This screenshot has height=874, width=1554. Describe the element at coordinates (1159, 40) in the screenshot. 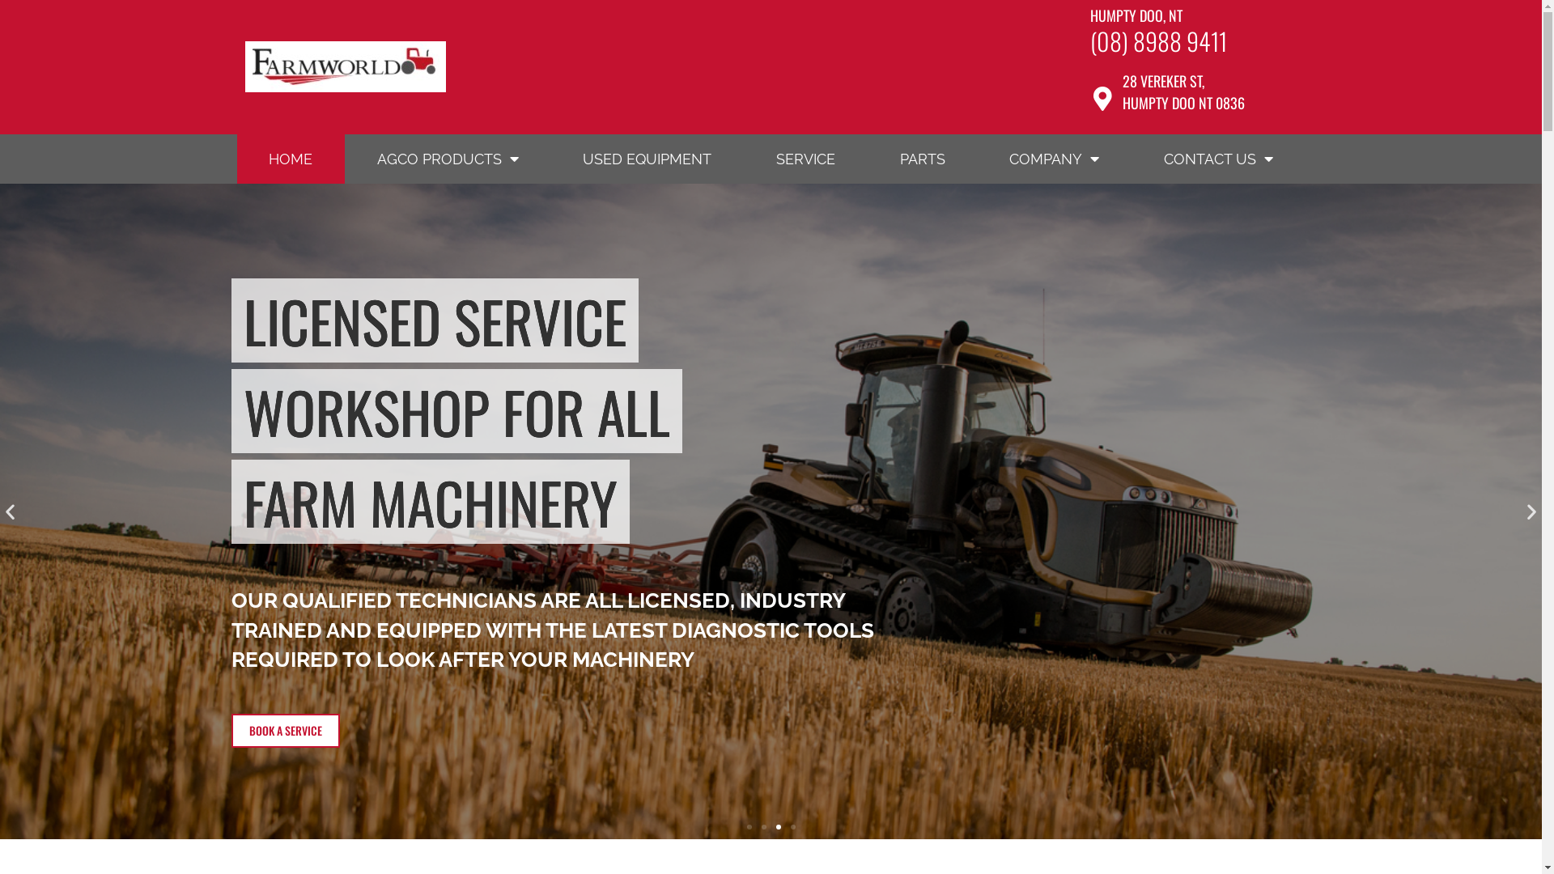

I see `(08) 8988 9411` at that location.